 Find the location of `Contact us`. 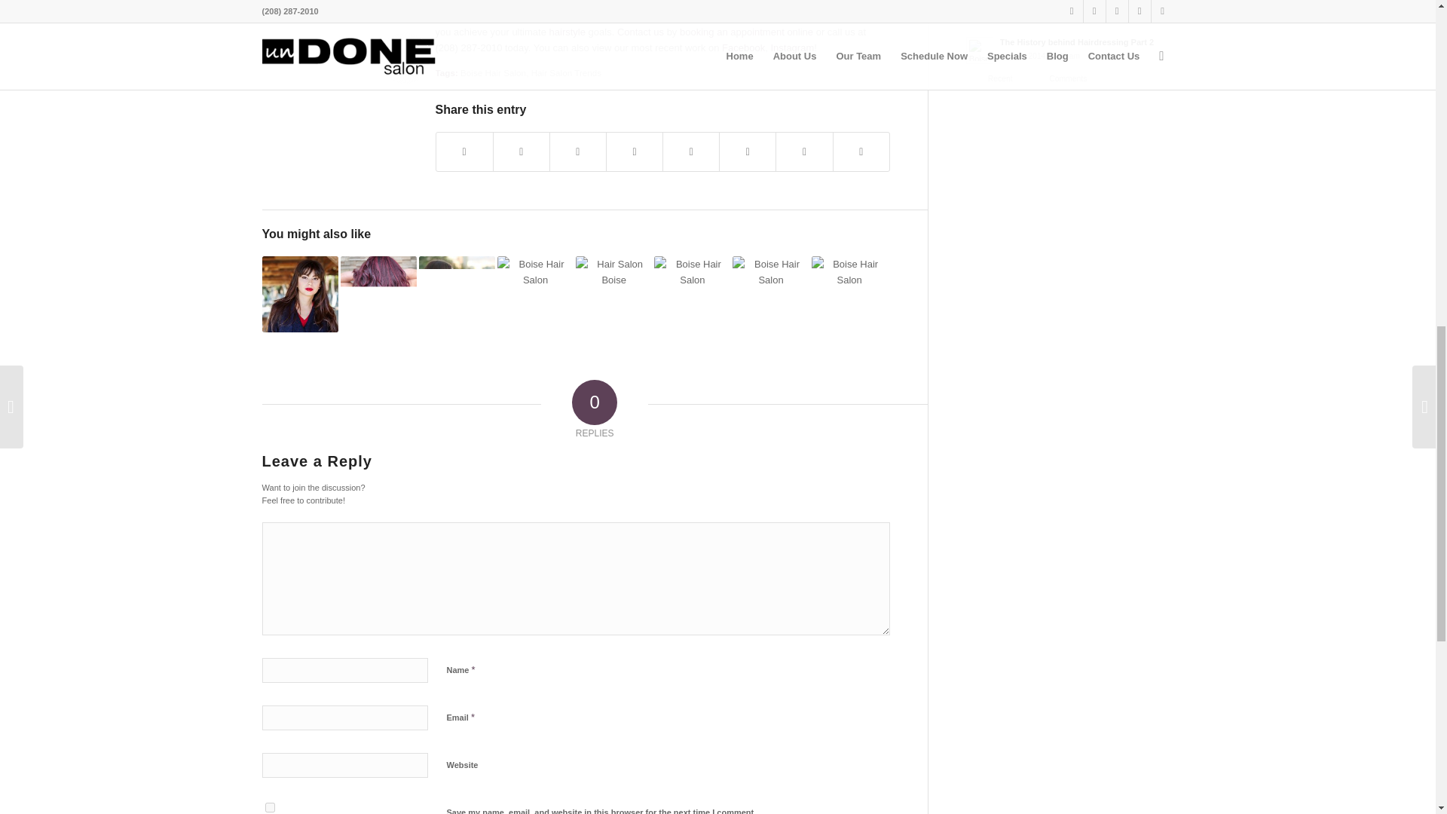

Contact us is located at coordinates (641, 32).